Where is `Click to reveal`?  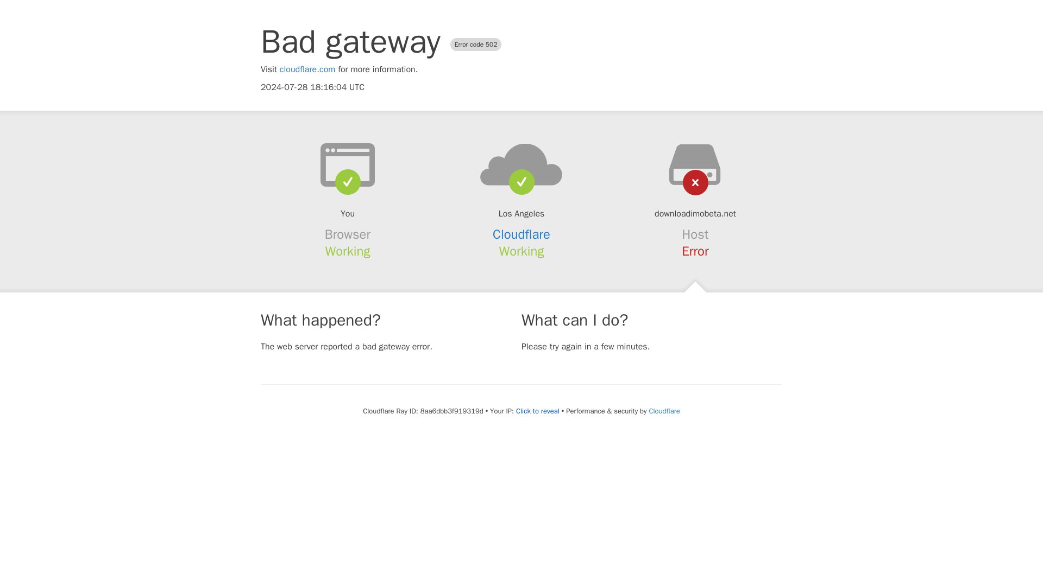 Click to reveal is located at coordinates (538, 411).